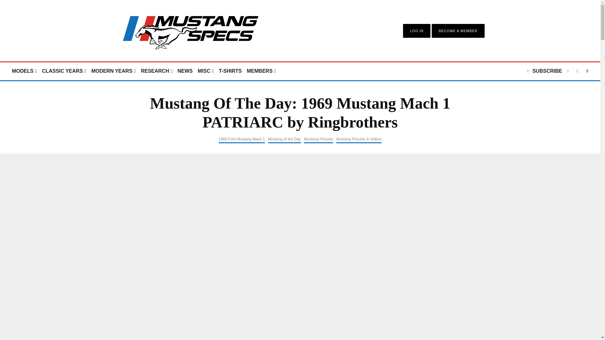  I want to click on BECOME A MEMBER, so click(458, 31).